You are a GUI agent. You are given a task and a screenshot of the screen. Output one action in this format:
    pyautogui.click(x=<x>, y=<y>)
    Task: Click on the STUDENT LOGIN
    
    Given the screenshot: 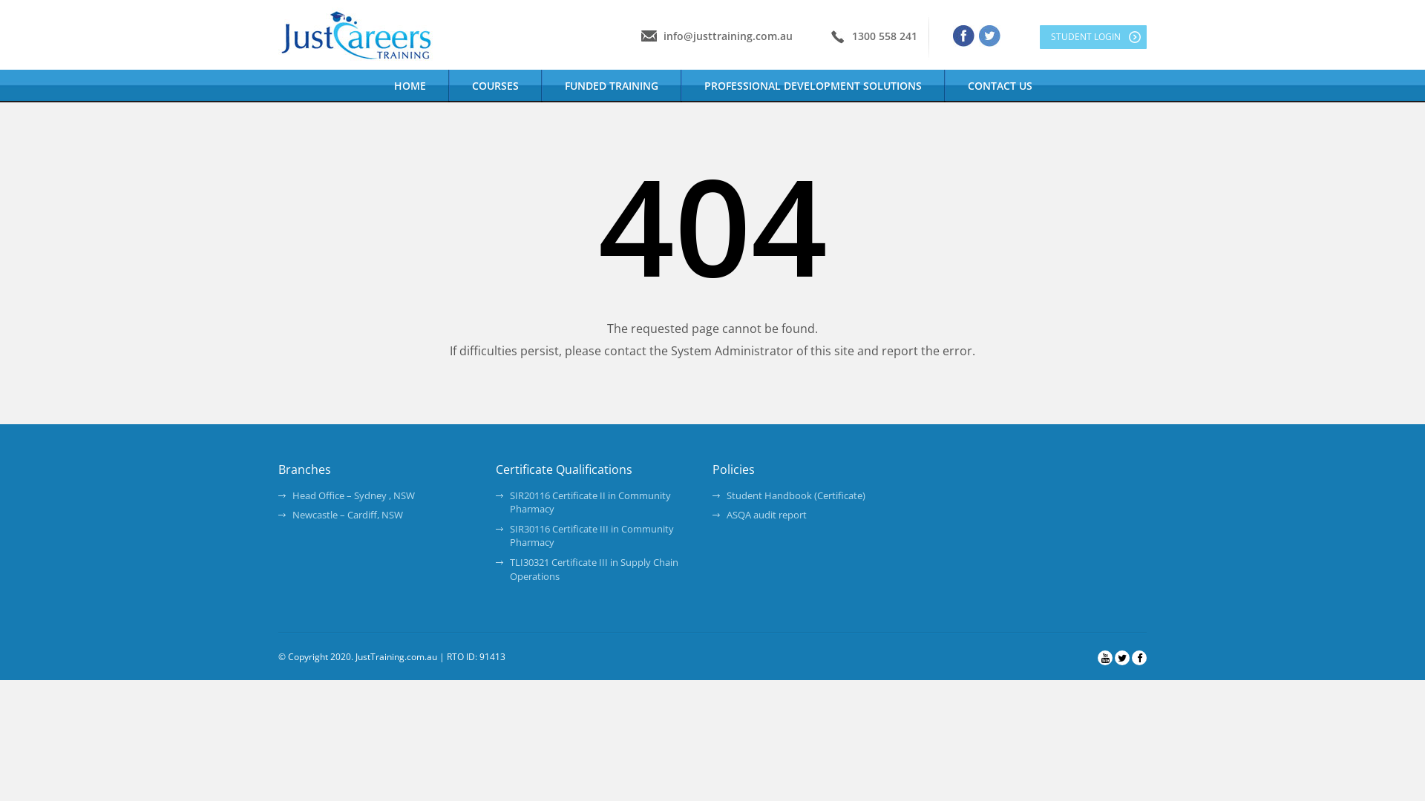 What is the action you would take?
    pyautogui.click(x=1093, y=37)
    